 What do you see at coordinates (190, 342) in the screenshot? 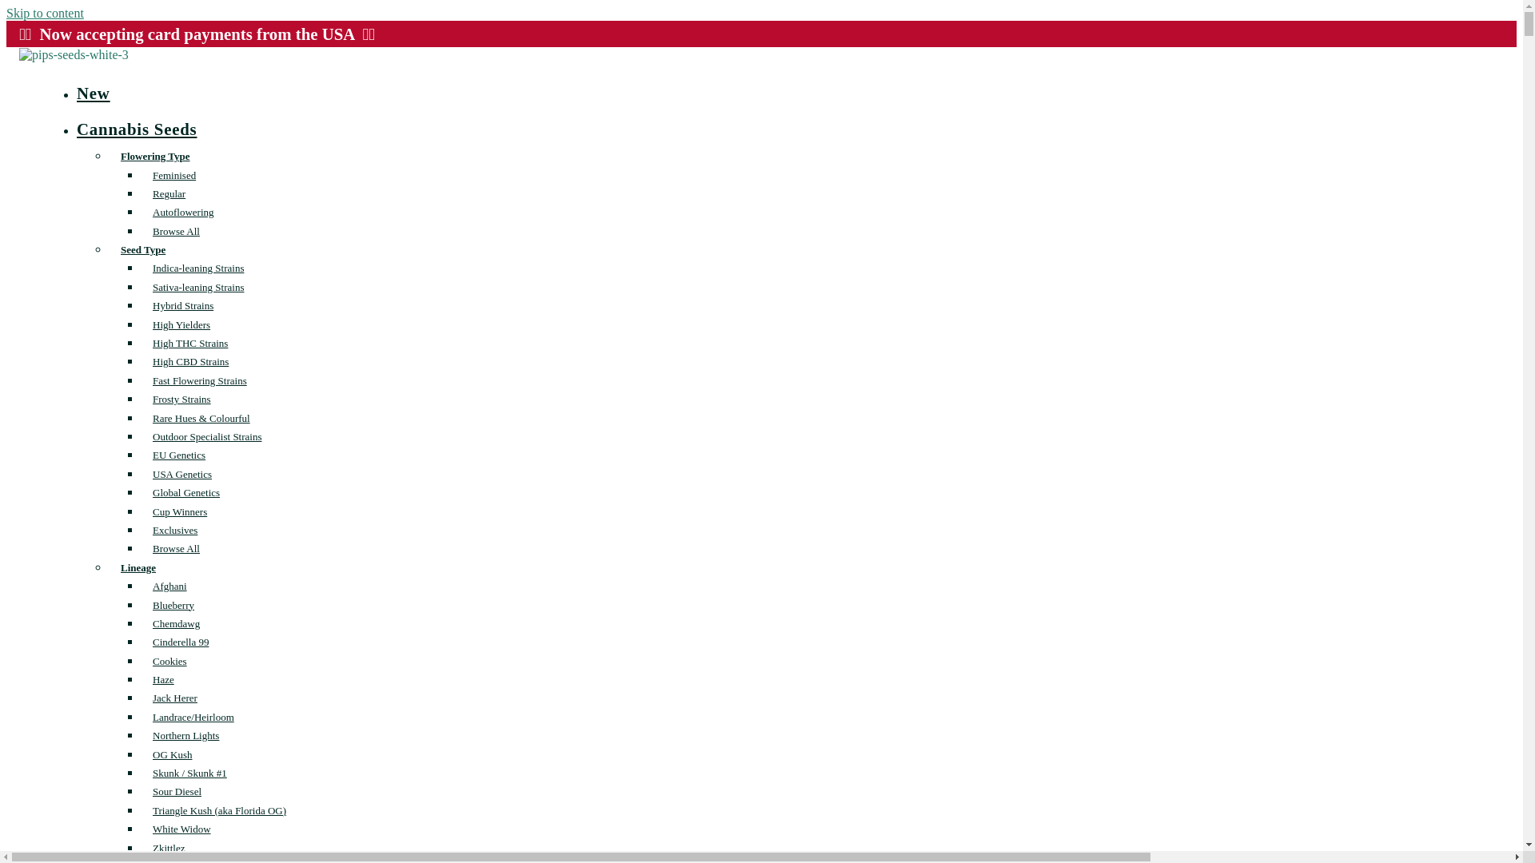
I see `High THC Strains` at bounding box center [190, 342].